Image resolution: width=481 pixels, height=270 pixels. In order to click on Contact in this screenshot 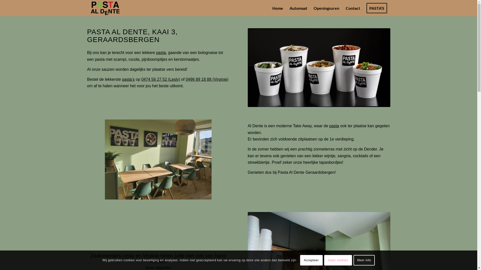, I will do `click(353, 8)`.